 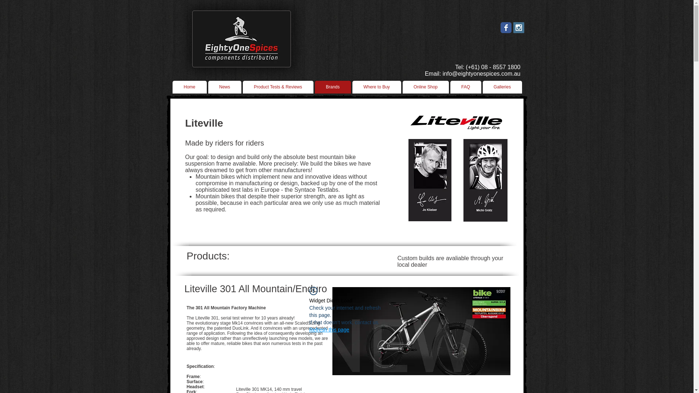 What do you see at coordinates (190, 87) in the screenshot?
I see `Home` at bounding box center [190, 87].